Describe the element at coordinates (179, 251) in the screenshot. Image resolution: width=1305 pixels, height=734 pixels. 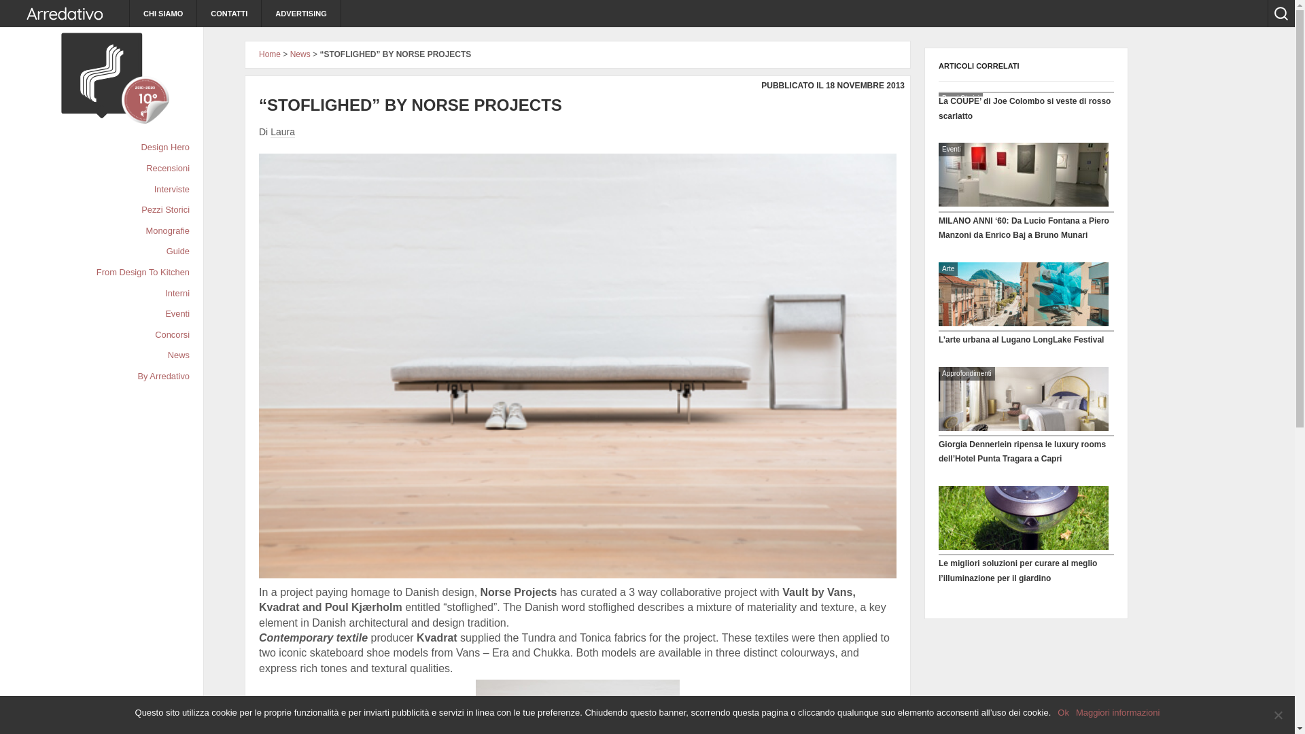
I see `Guide` at that location.